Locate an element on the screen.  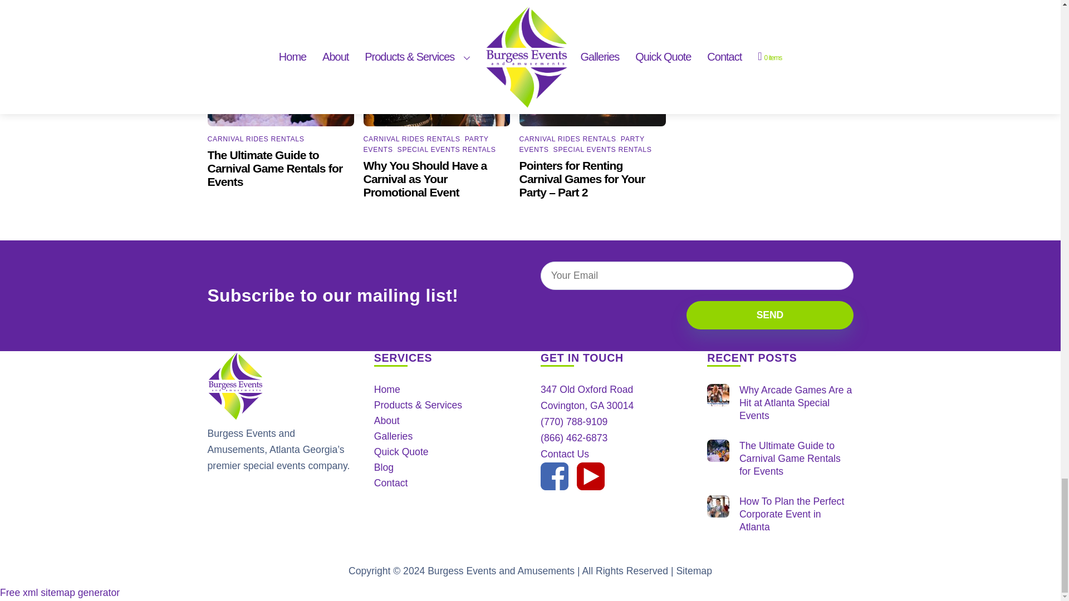
Arcade Games is located at coordinates (718, 395).